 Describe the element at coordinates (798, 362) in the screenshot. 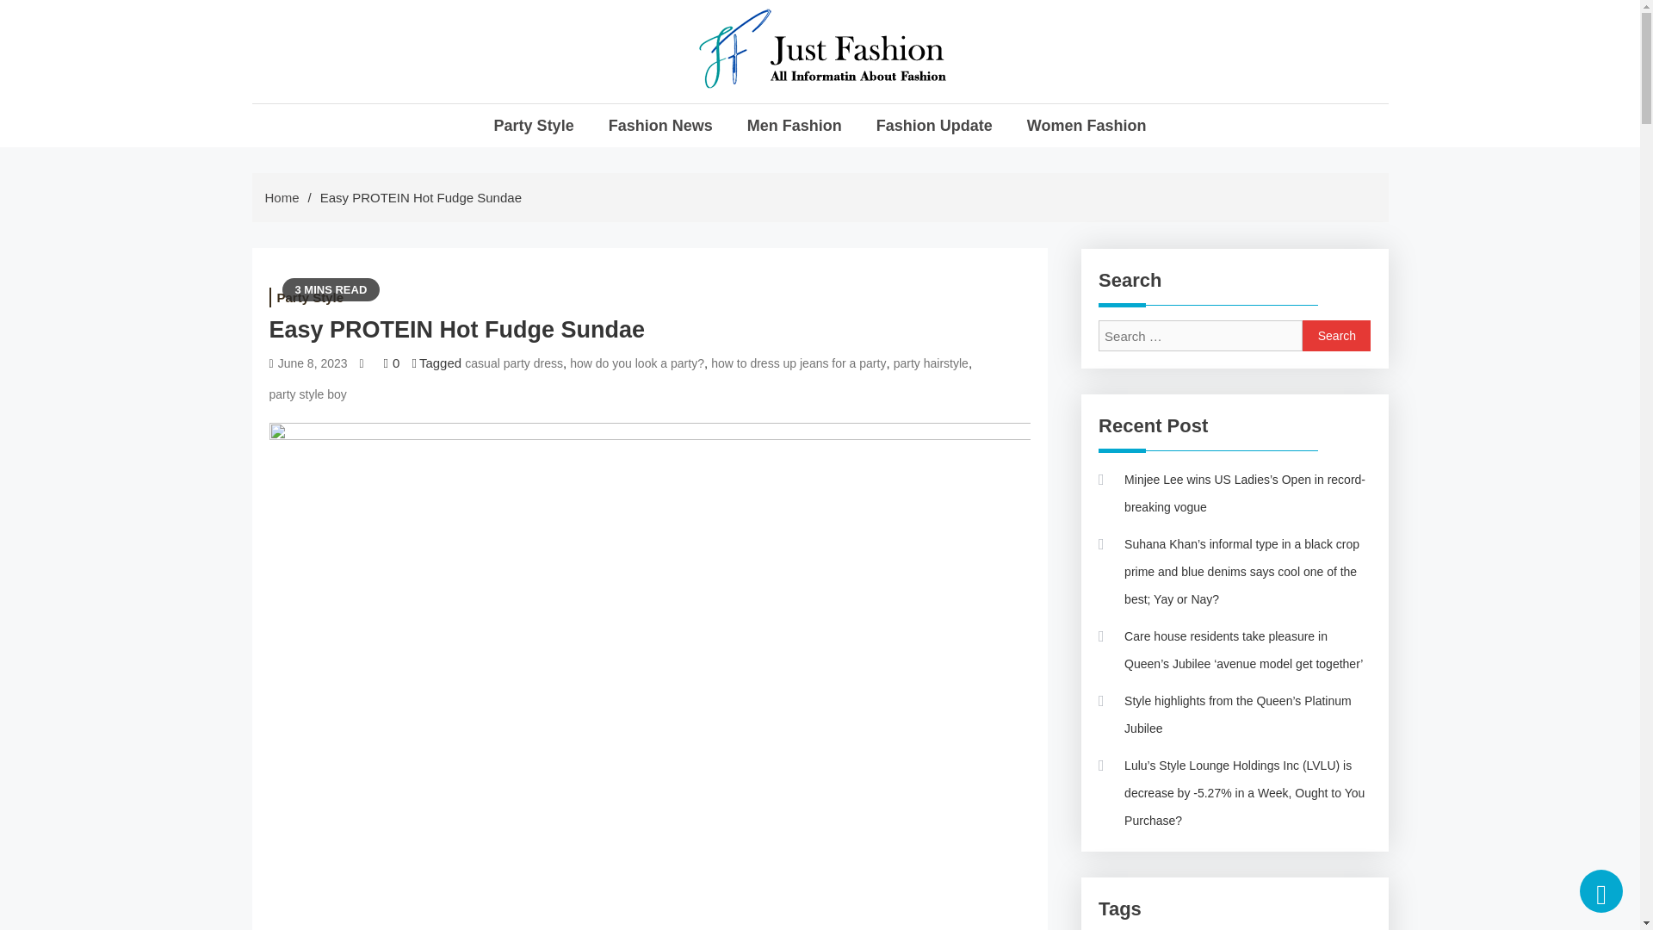

I see `how to dress up jeans for a party` at that location.